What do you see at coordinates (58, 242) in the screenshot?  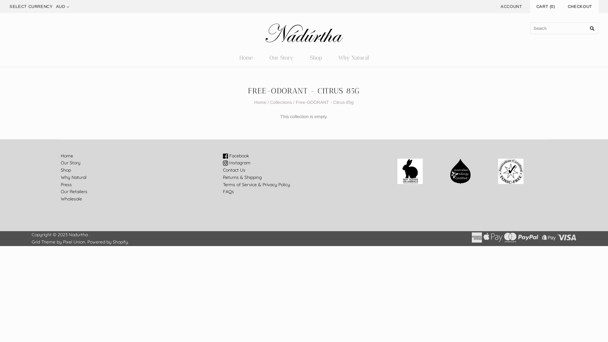 I see `Grid Theme by Pixel Union` at bounding box center [58, 242].